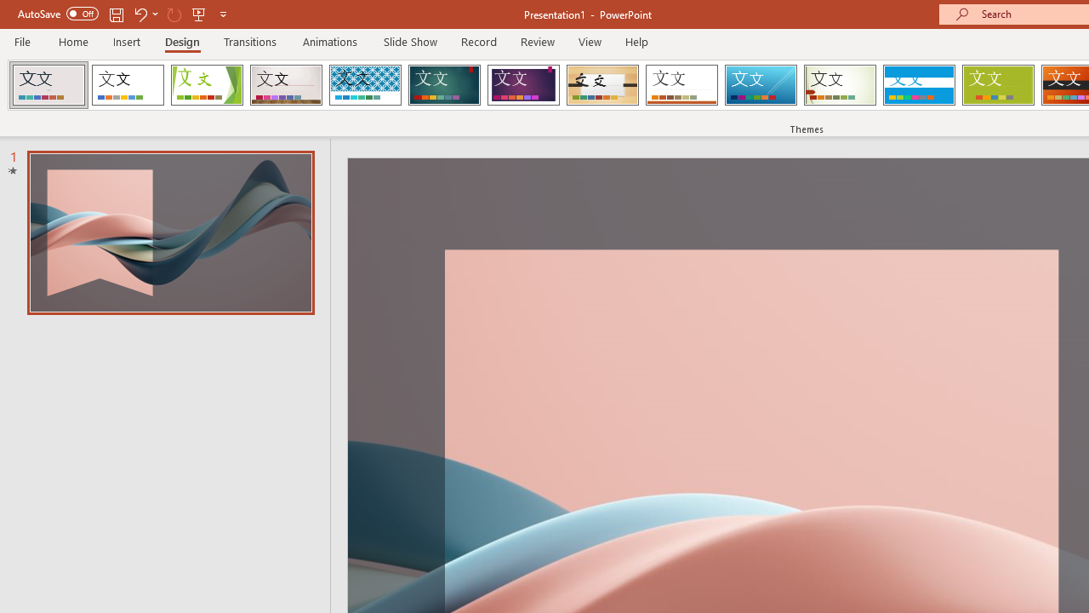 The height and width of the screenshot is (613, 1089). I want to click on Slice, so click(761, 85).